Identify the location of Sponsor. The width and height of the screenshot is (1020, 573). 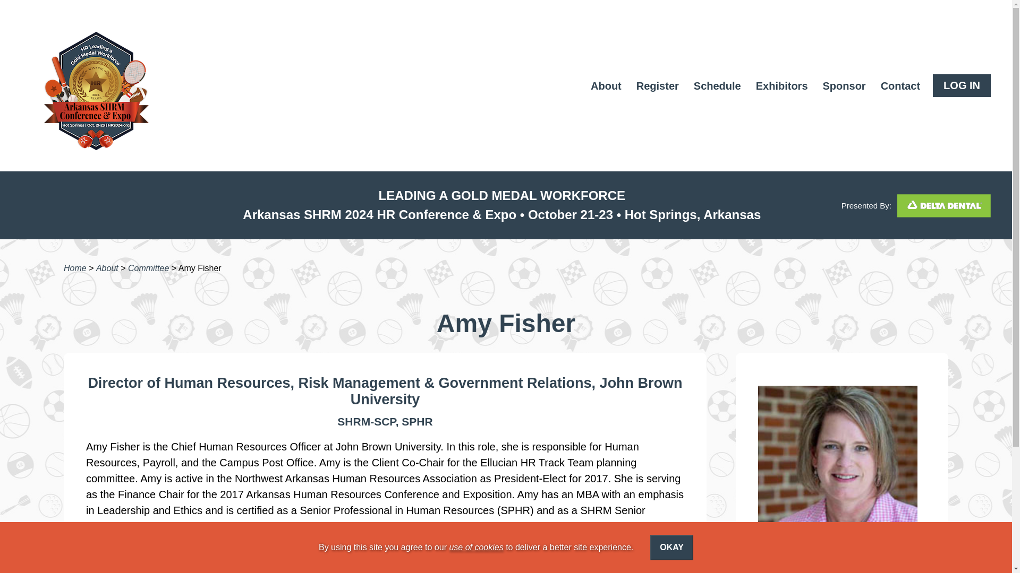
(844, 91).